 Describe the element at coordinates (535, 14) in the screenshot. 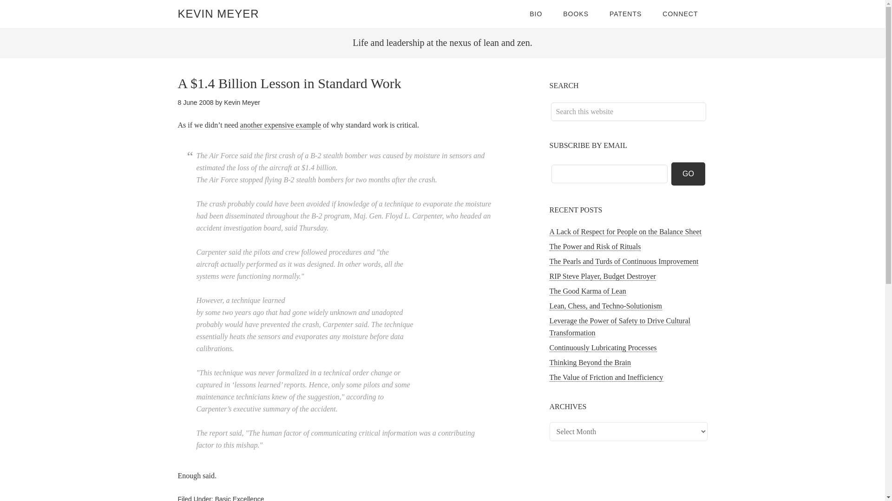

I see `BIO` at that location.